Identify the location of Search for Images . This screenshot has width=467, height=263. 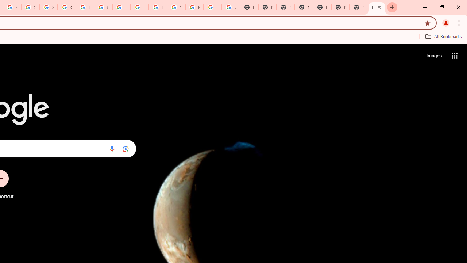
(433, 56).